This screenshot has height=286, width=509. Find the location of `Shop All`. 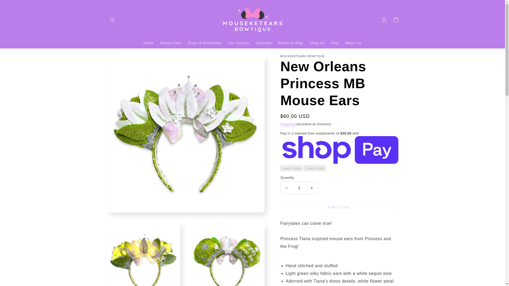

Shop All is located at coordinates (317, 43).